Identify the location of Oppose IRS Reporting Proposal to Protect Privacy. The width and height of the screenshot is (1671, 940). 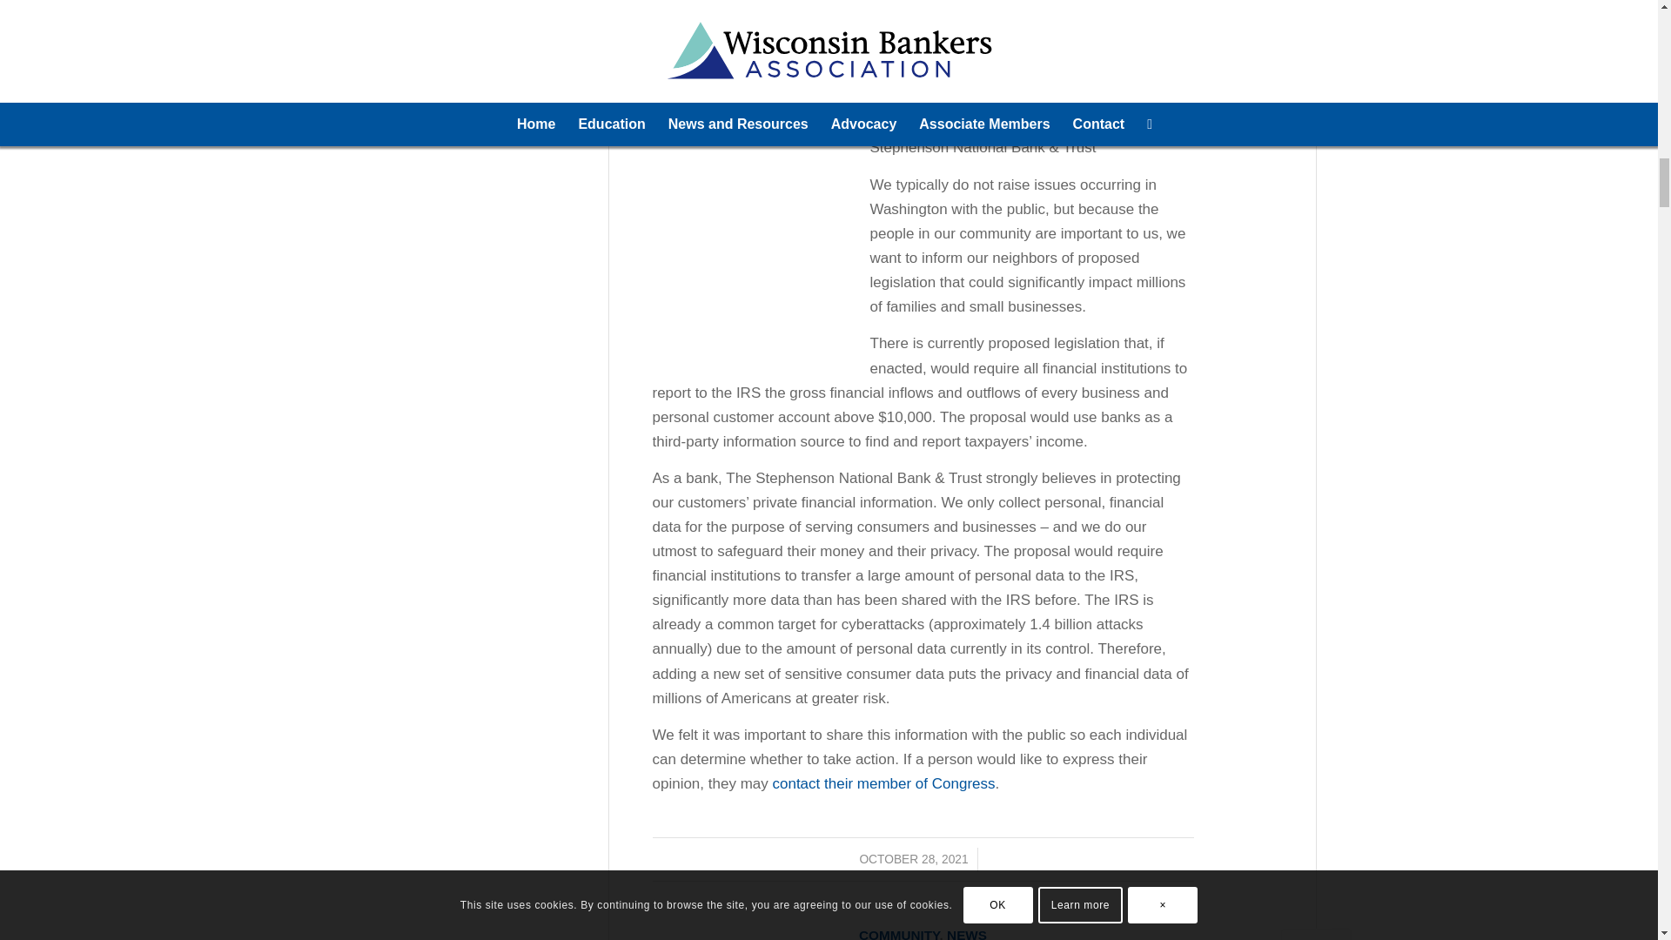
(923, 29).